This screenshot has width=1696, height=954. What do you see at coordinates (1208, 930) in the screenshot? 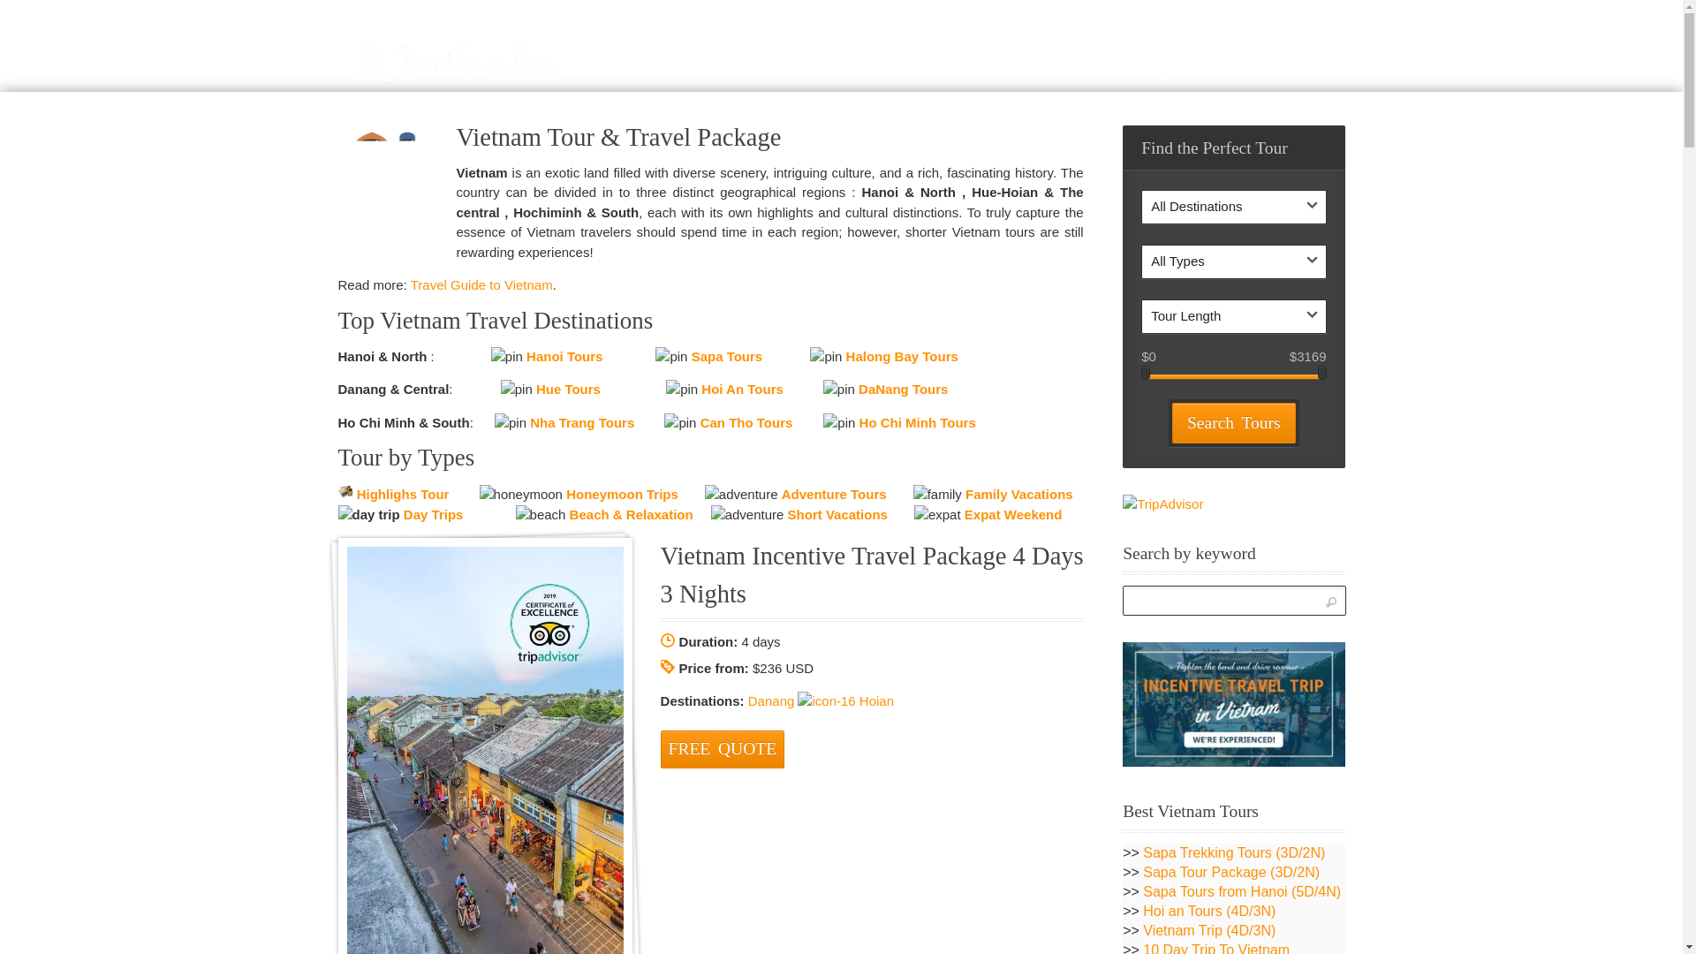
I see `10 day trip to vietnam` at bounding box center [1208, 930].